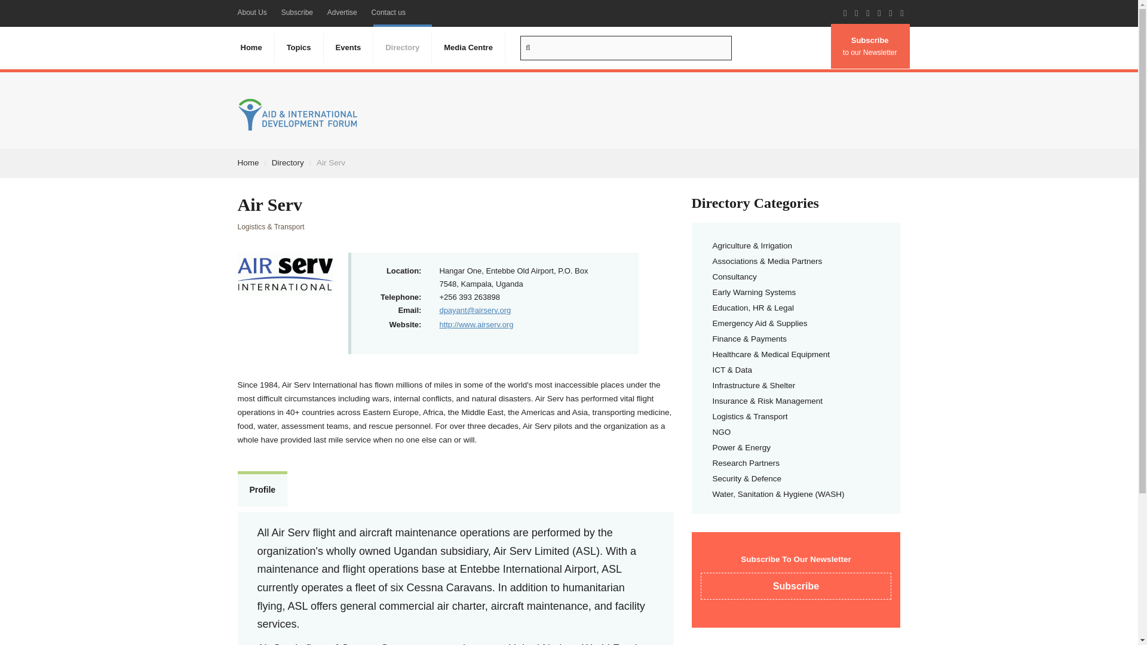  What do you see at coordinates (299, 48) in the screenshot?
I see `Topics` at bounding box center [299, 48].